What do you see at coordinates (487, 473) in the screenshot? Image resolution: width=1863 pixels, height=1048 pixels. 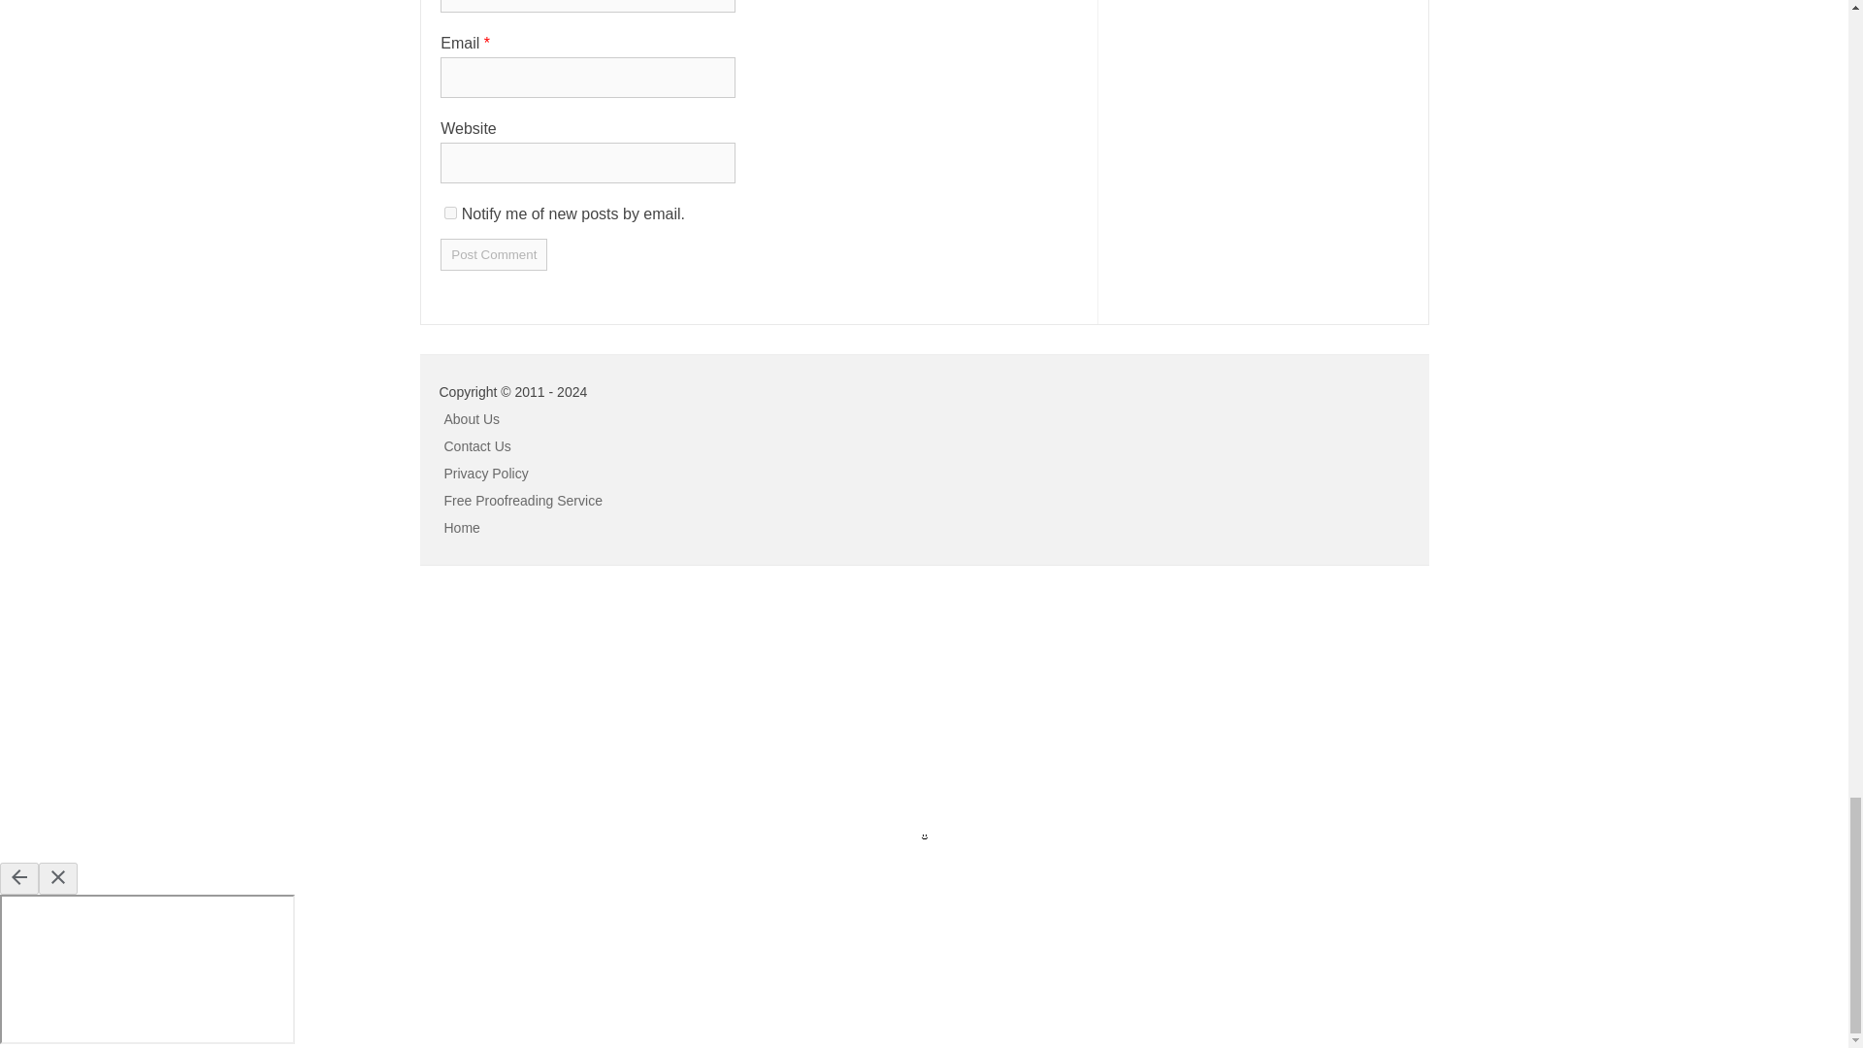 I see `Privacy Policy` at bounding box center [487, 473].